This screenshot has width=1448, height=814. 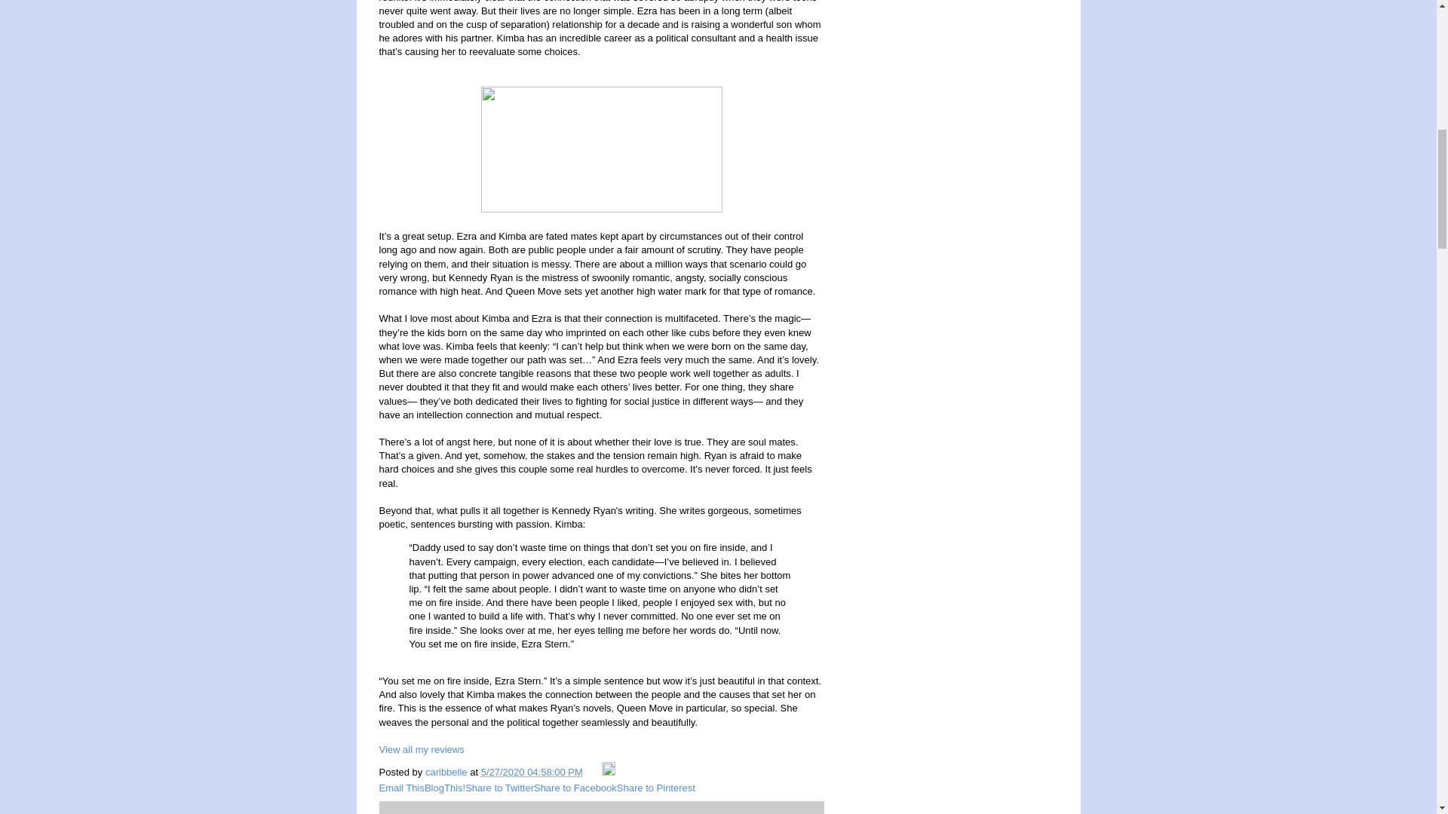 I want to click on permanent link, so click(x=532, y=772).